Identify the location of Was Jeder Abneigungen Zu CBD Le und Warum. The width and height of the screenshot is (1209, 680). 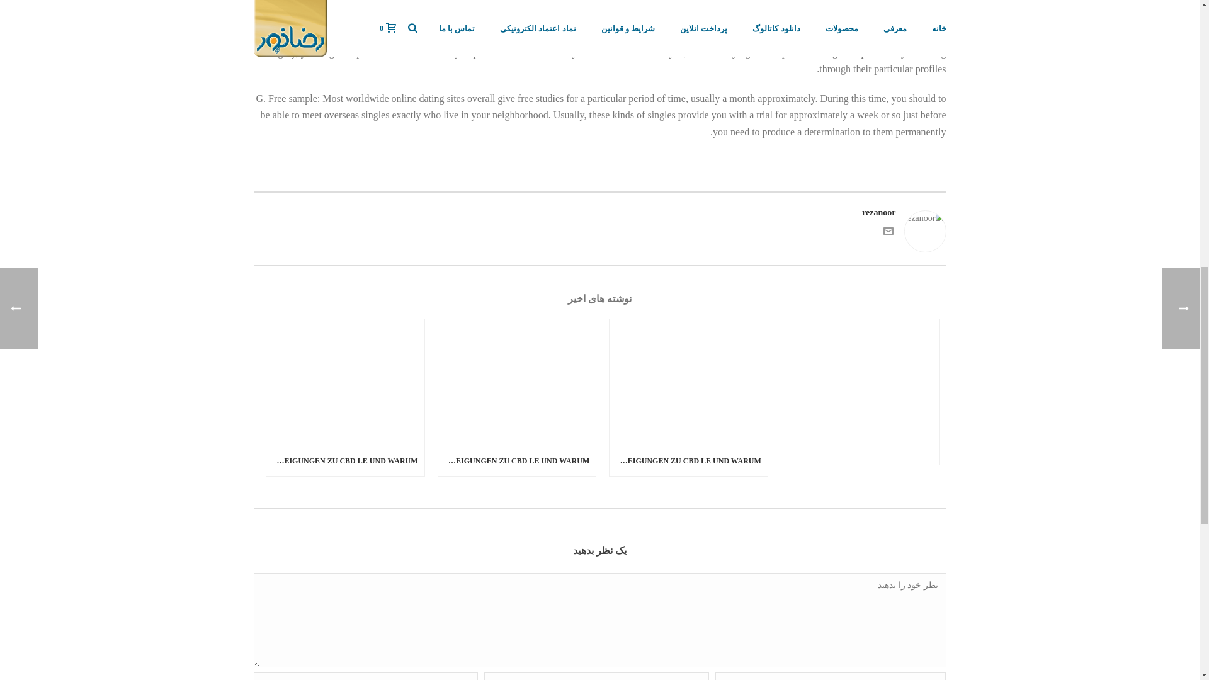
(345, 382).